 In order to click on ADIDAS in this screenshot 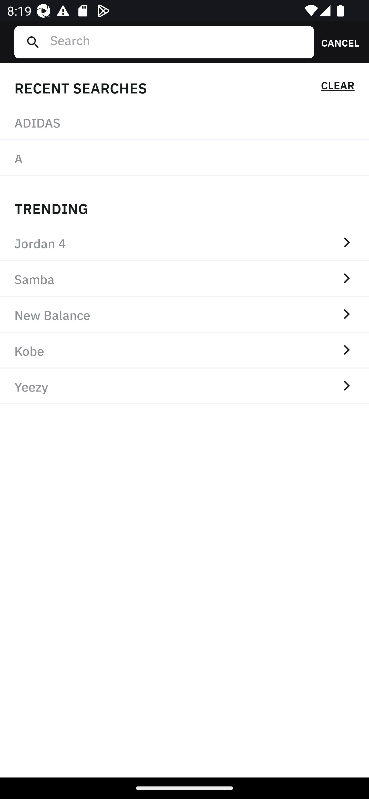, I will do `click(184, 122)`.